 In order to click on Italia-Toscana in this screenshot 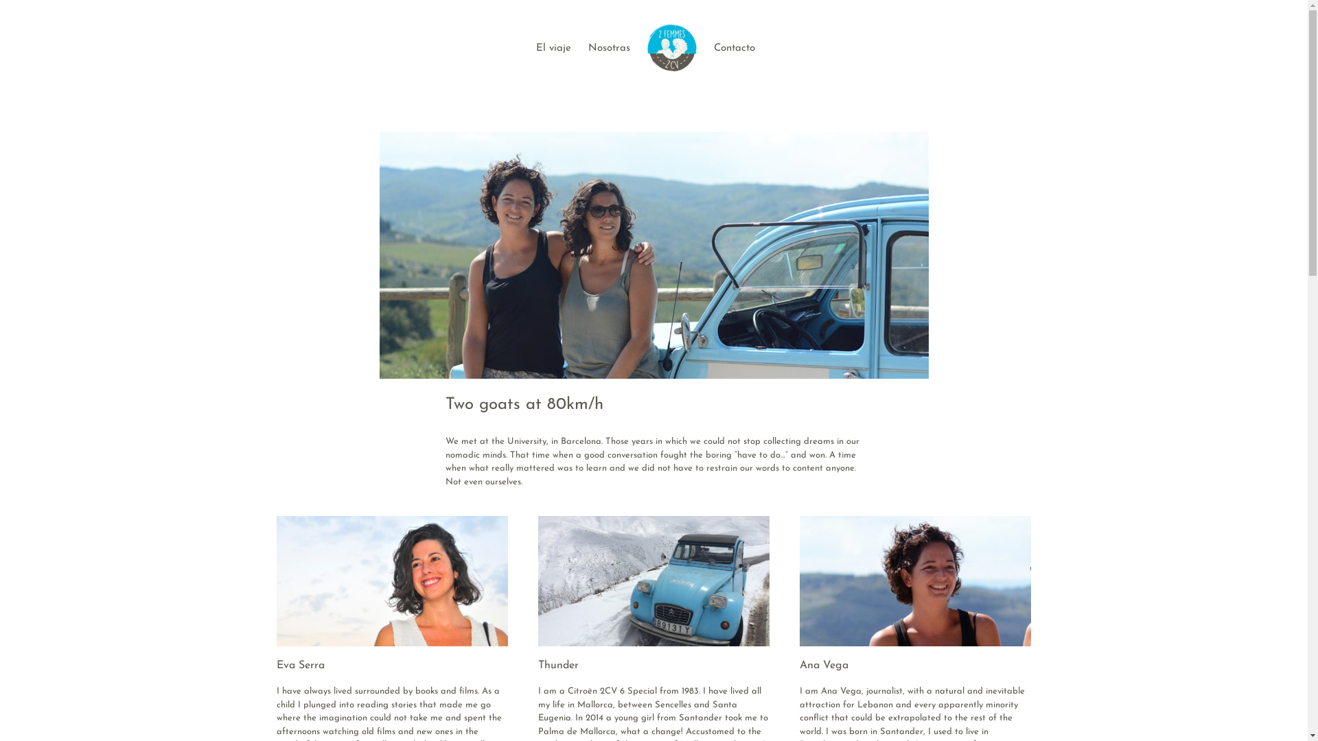, I will do `click(654, 255)`.